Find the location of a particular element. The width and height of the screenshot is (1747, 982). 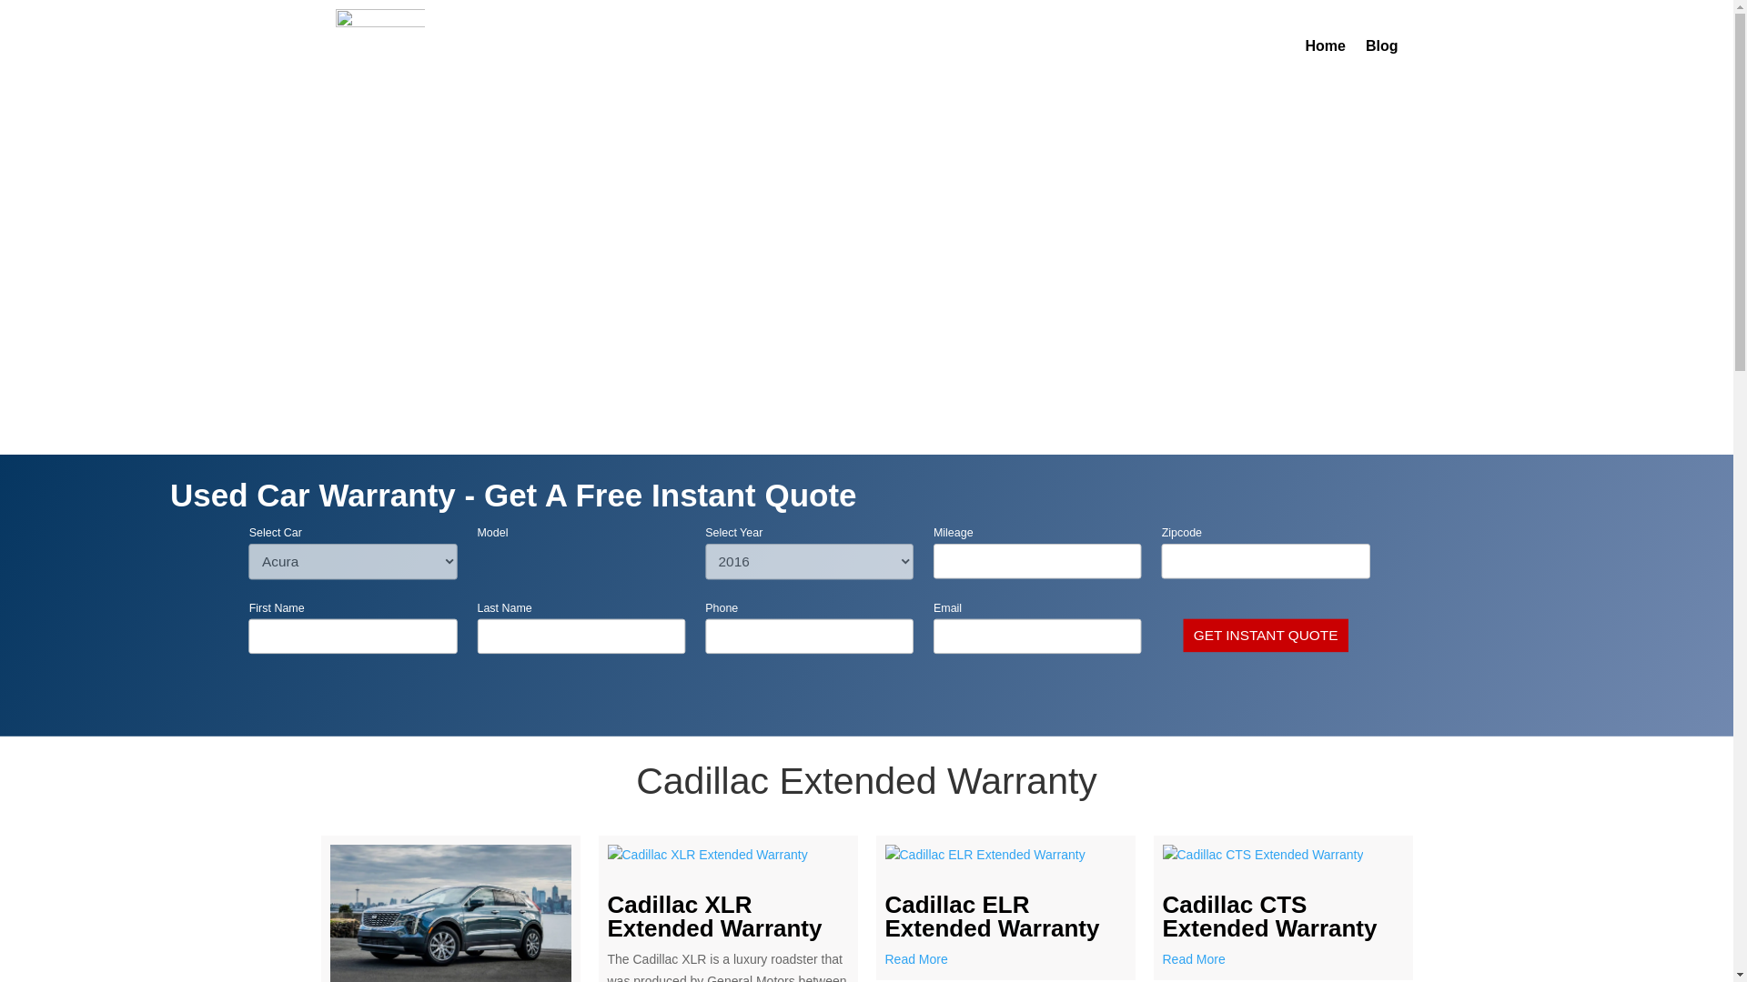

Cadillac CTS Extended Warranty is located at coordinates (1270, 916).